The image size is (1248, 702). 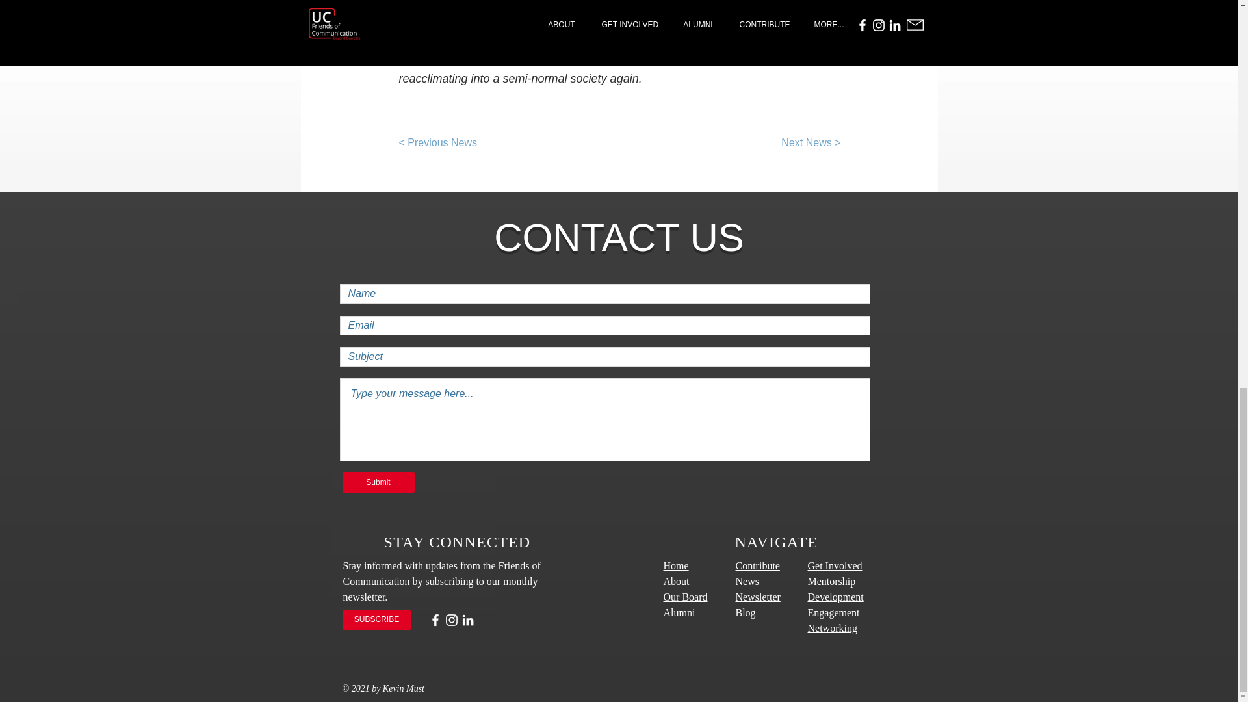 I want to click on Development, so click(x=835, y=597).